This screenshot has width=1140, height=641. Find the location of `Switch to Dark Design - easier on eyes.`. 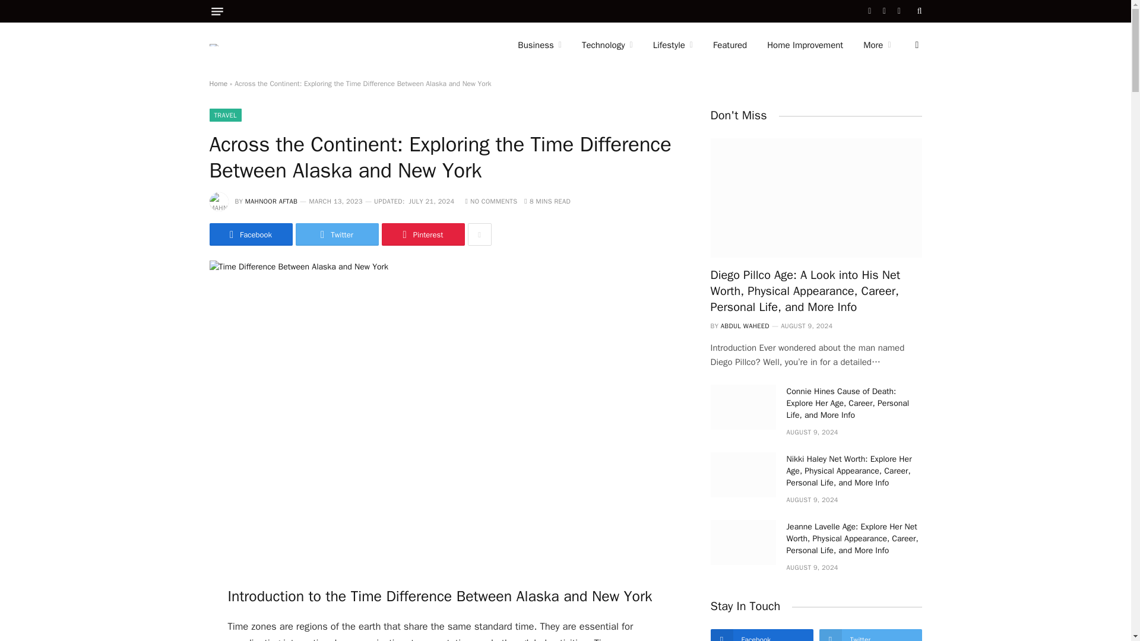

Switch to Dark Design - easier on eyes. is located at coordinates (916, 45).